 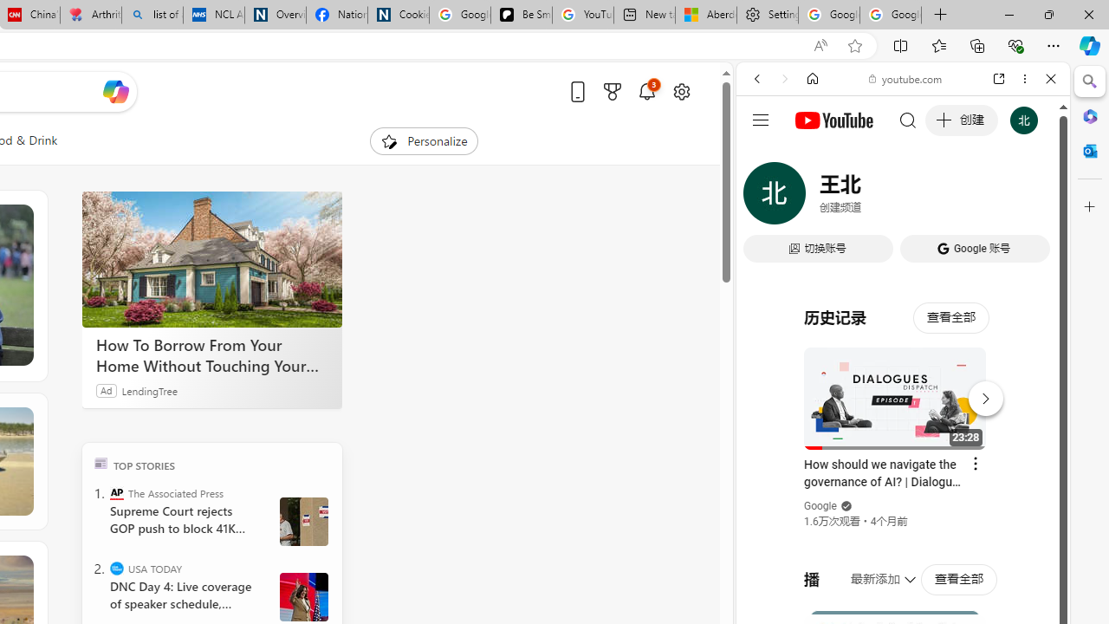 I want to click on Forward, so click(x=785, y=79).